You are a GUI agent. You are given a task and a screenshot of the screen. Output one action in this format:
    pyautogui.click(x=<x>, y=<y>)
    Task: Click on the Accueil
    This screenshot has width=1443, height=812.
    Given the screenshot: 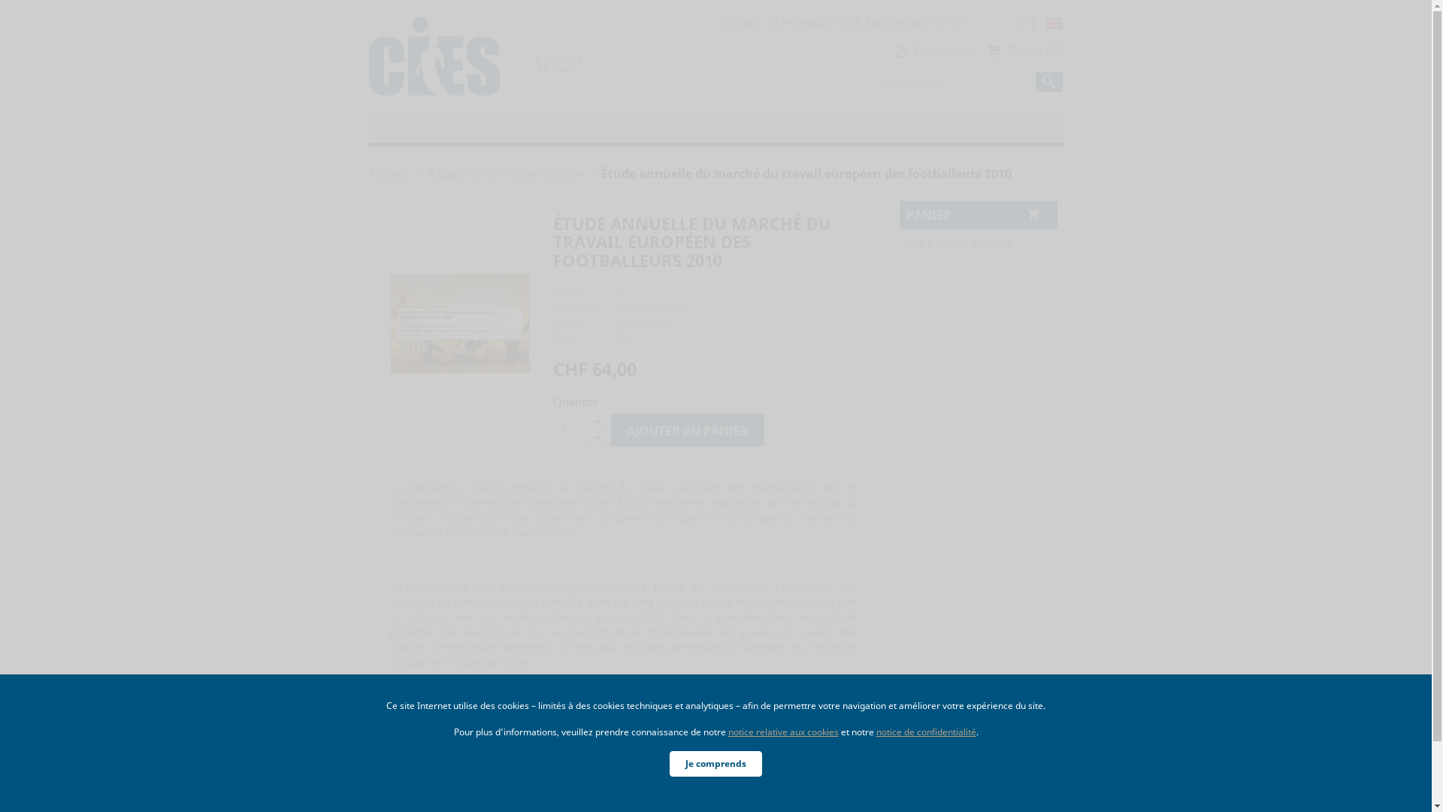 What is the action you would take?
    pyautogui.click(x=388, y=174)
    